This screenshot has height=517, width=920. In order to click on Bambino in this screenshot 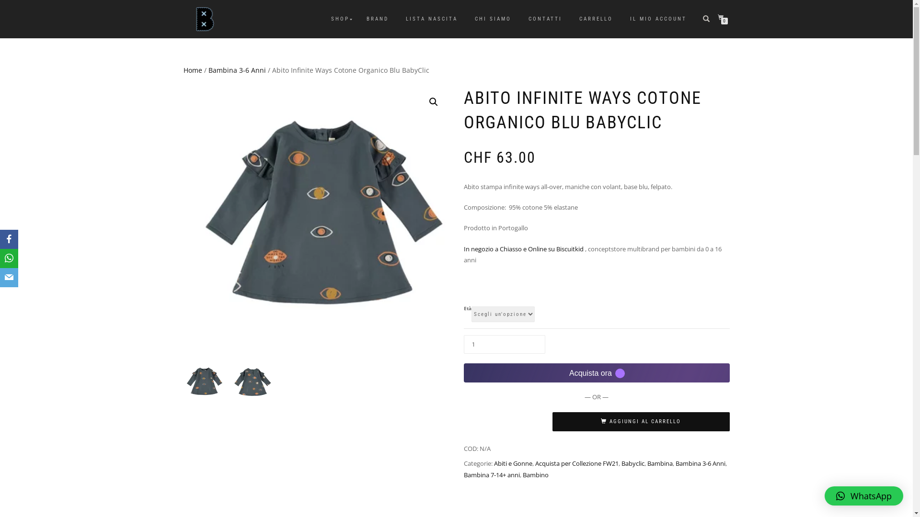, I will do `click(535, 475)`.